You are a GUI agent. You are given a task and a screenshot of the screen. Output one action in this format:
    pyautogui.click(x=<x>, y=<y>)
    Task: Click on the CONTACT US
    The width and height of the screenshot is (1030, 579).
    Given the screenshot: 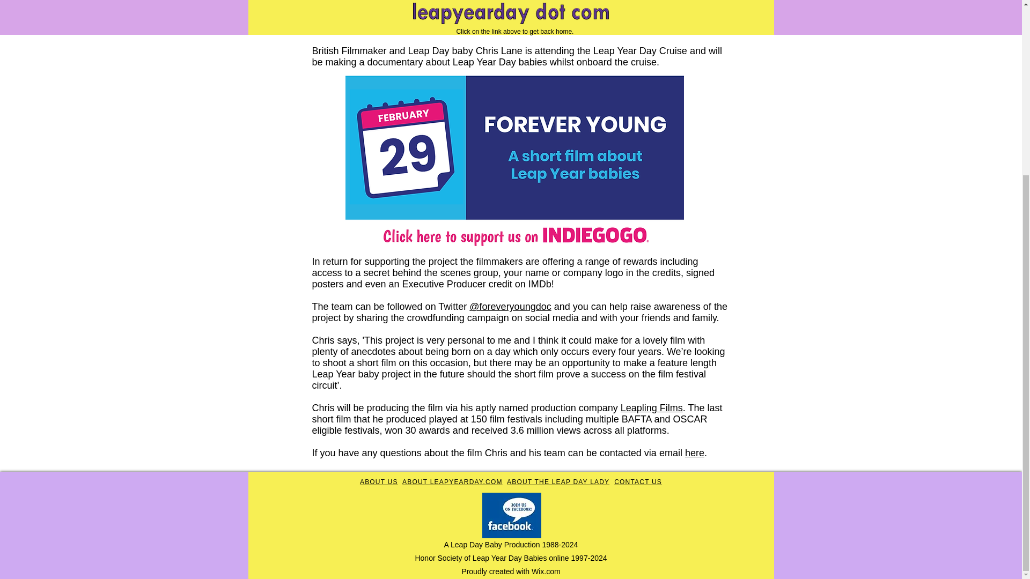 What is the action you would take?
    pyautogui.click(x=638, y=482)
    